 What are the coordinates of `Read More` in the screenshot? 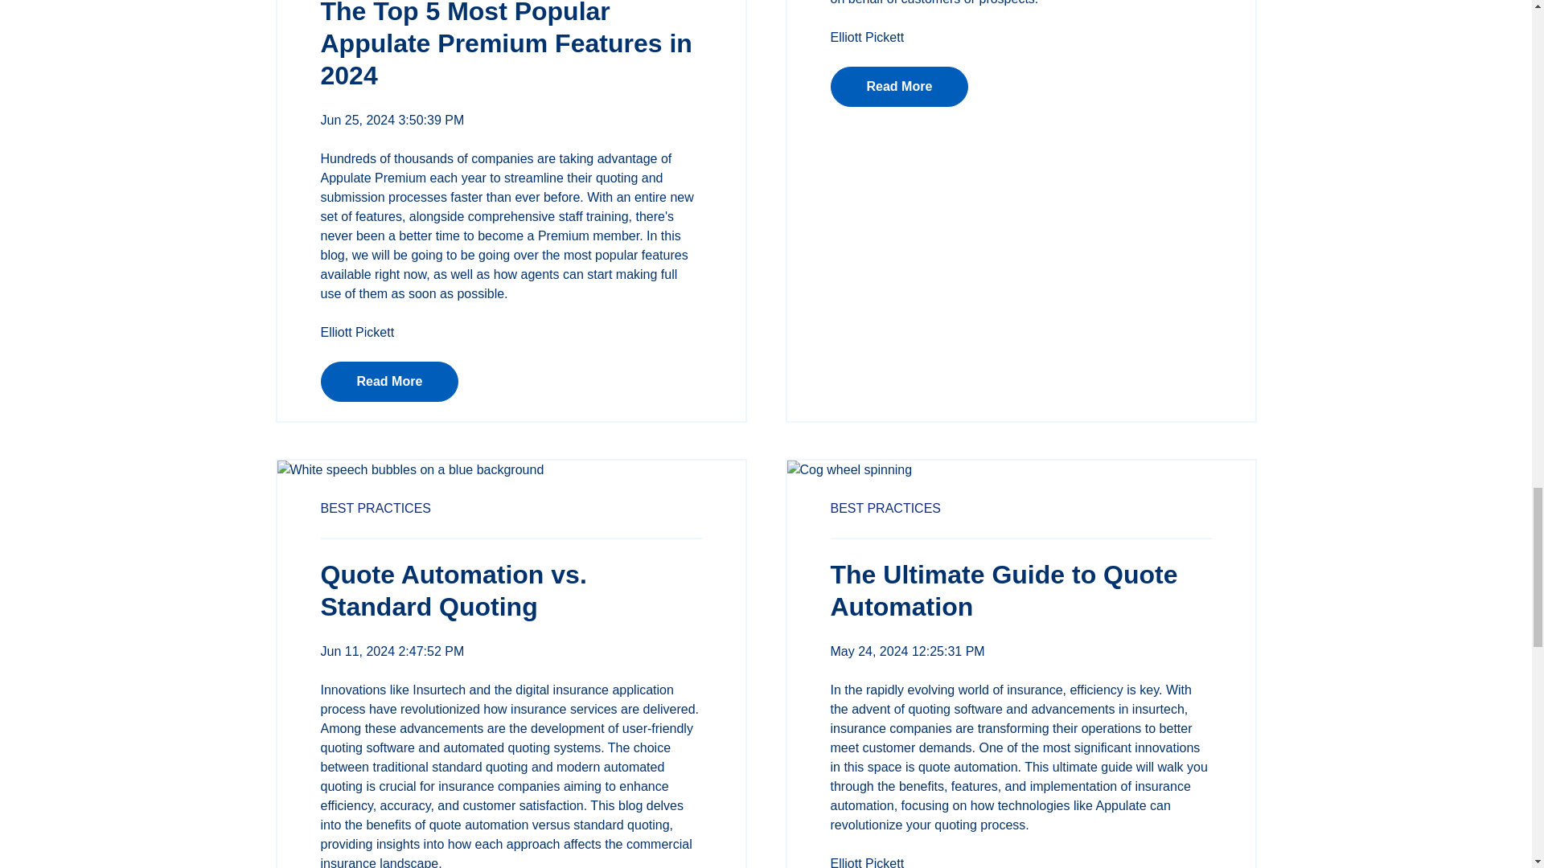 It's located at (899, 87).